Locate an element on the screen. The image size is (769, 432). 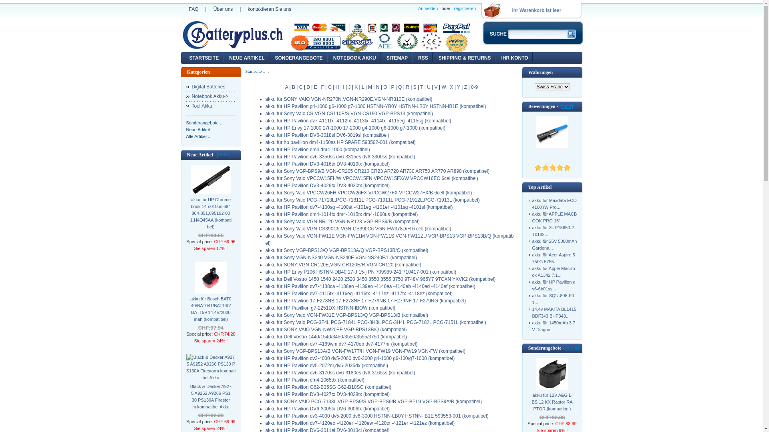
SHIPPING & RETURNS is located at coordinates (465, 57).